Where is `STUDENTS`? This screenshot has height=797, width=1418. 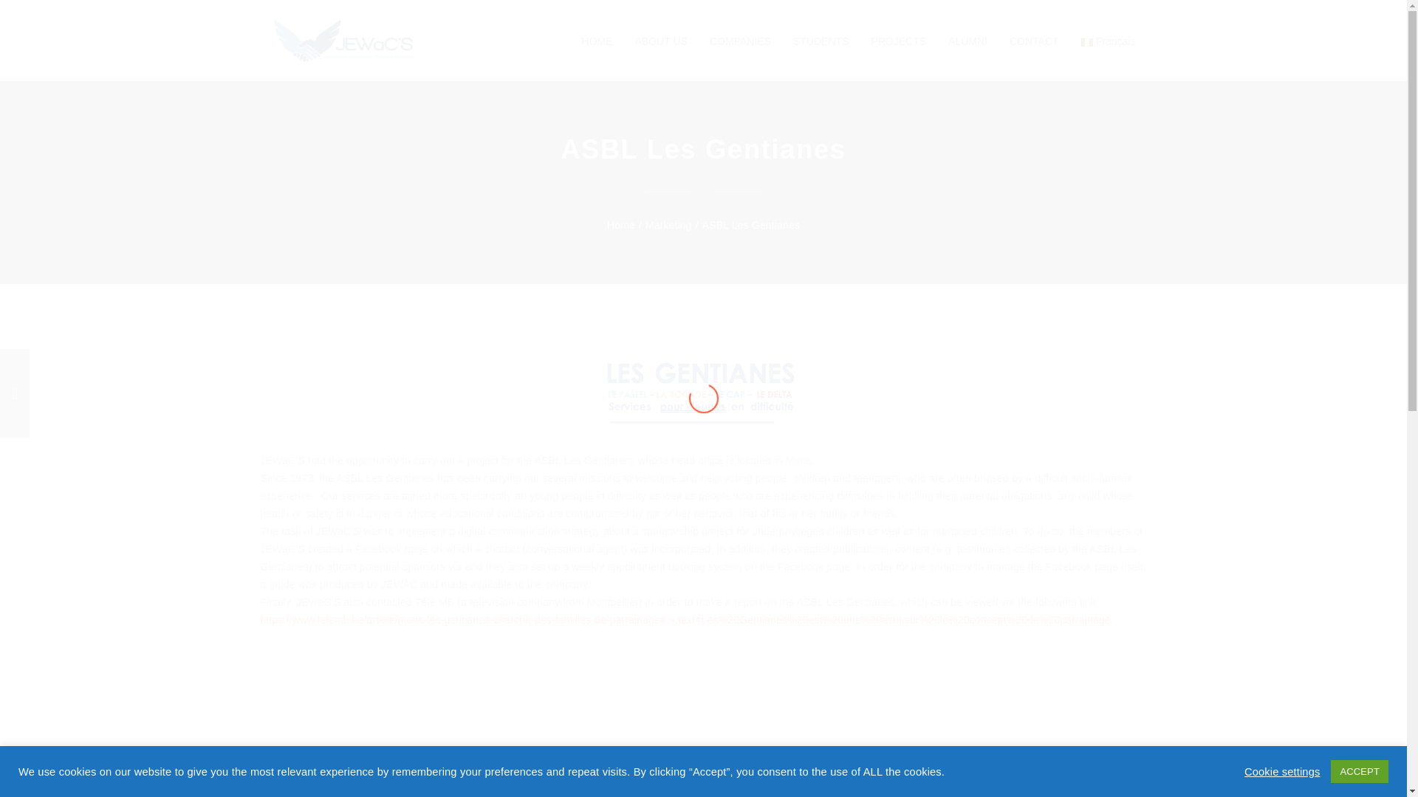
STUDENTS is located at coordinates (821, 41).